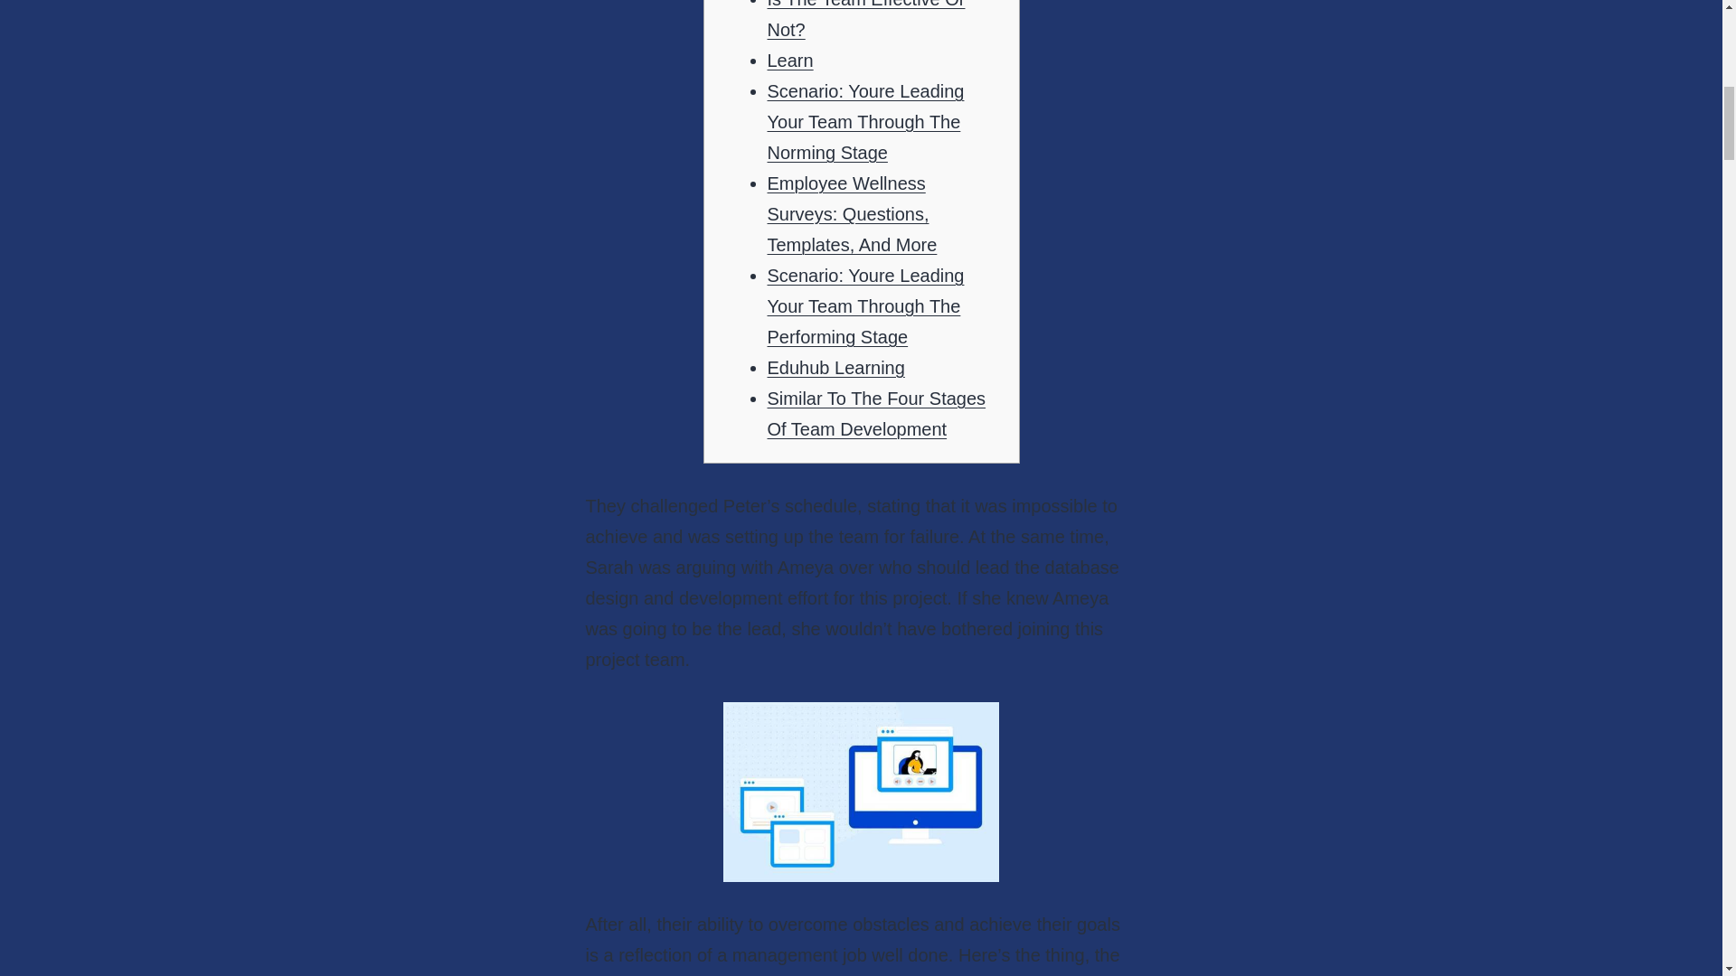 This screenshot has width=1736, height=976. Describe the element at coordinates (876, 414) in the screenshot. I see `Similar To The Four Stages Of Team Development` at that location.